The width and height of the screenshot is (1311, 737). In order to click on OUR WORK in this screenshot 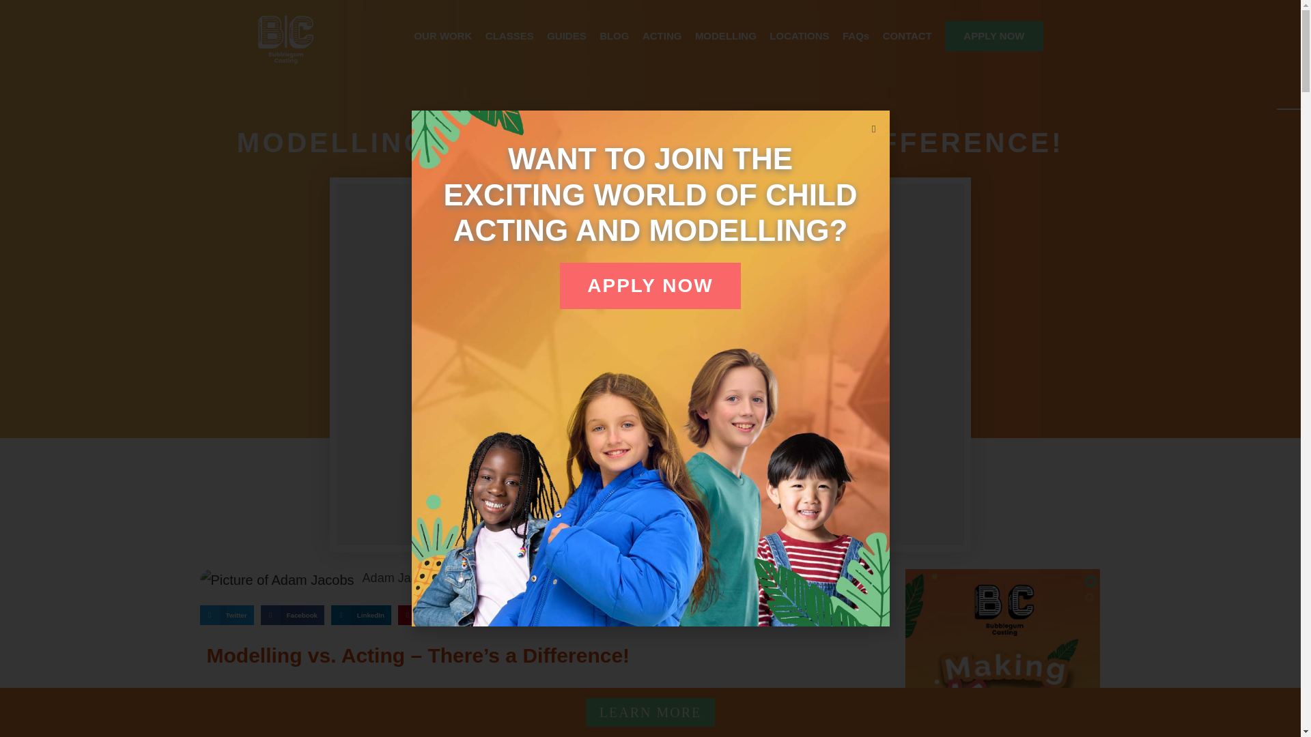, I will do `click(442, 37)`.